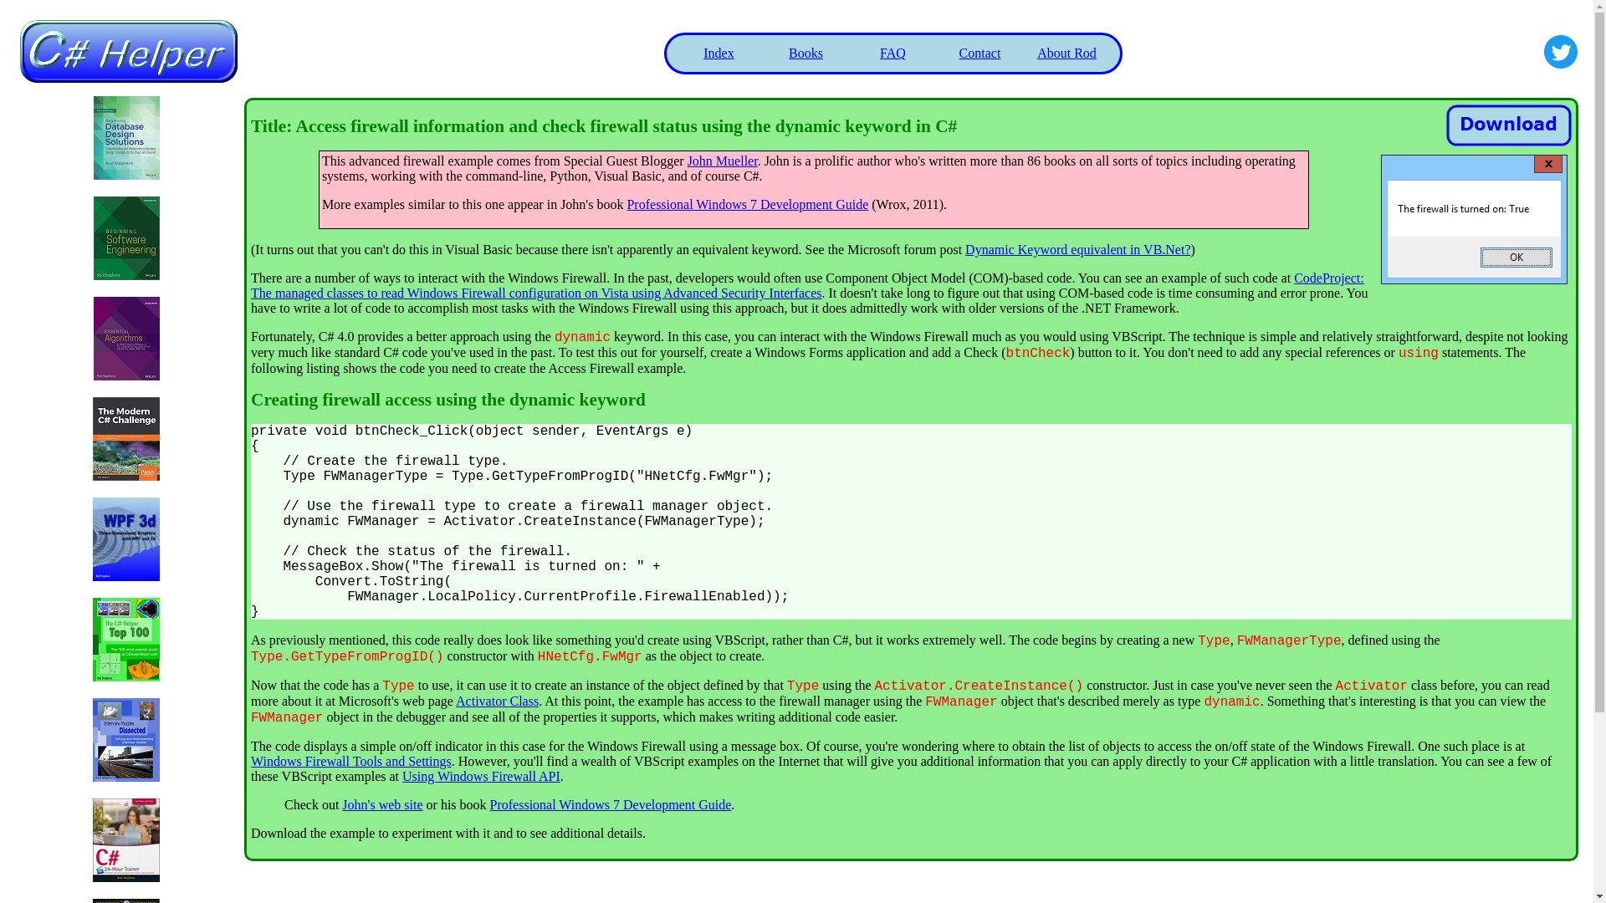  Describe the element at coordinates (1560, 52) in the screenshot. I see `Twitter` at that location.